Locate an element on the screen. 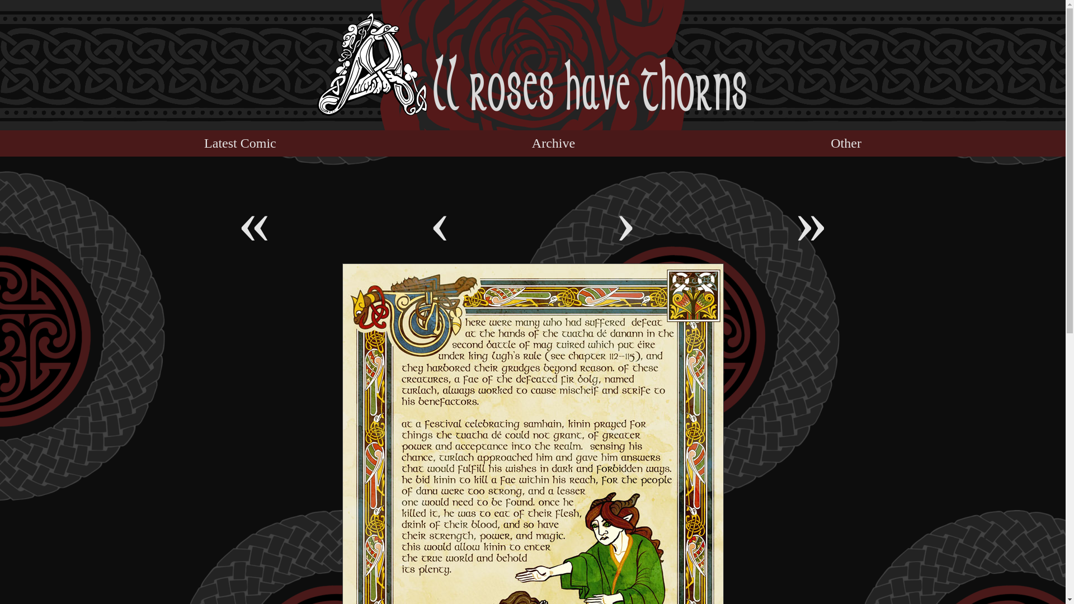  Latest Comic is located at coordinates (239, 143).